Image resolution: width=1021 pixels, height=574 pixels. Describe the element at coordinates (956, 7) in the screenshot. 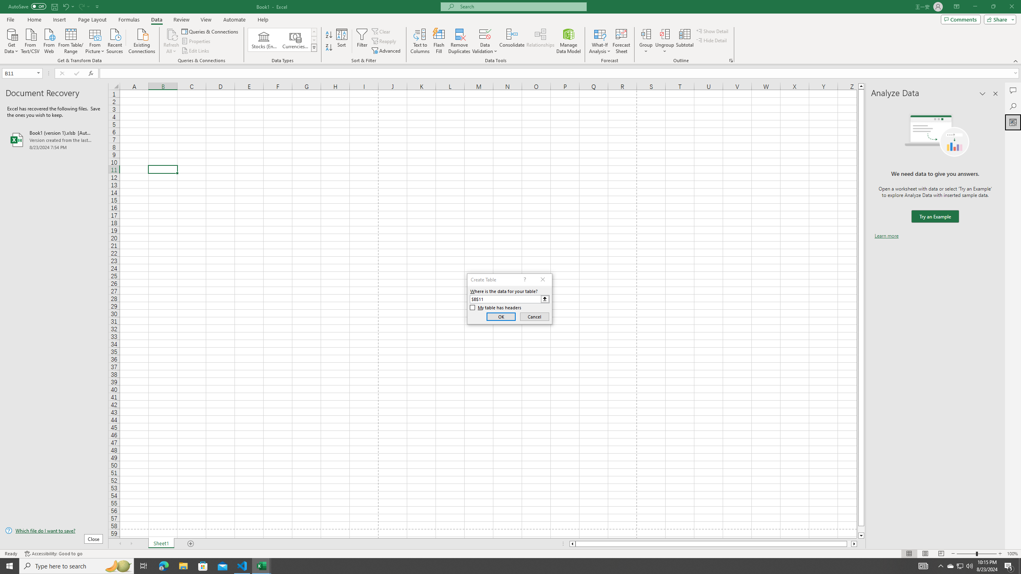

I see `Ribbon Display Options` at that location.